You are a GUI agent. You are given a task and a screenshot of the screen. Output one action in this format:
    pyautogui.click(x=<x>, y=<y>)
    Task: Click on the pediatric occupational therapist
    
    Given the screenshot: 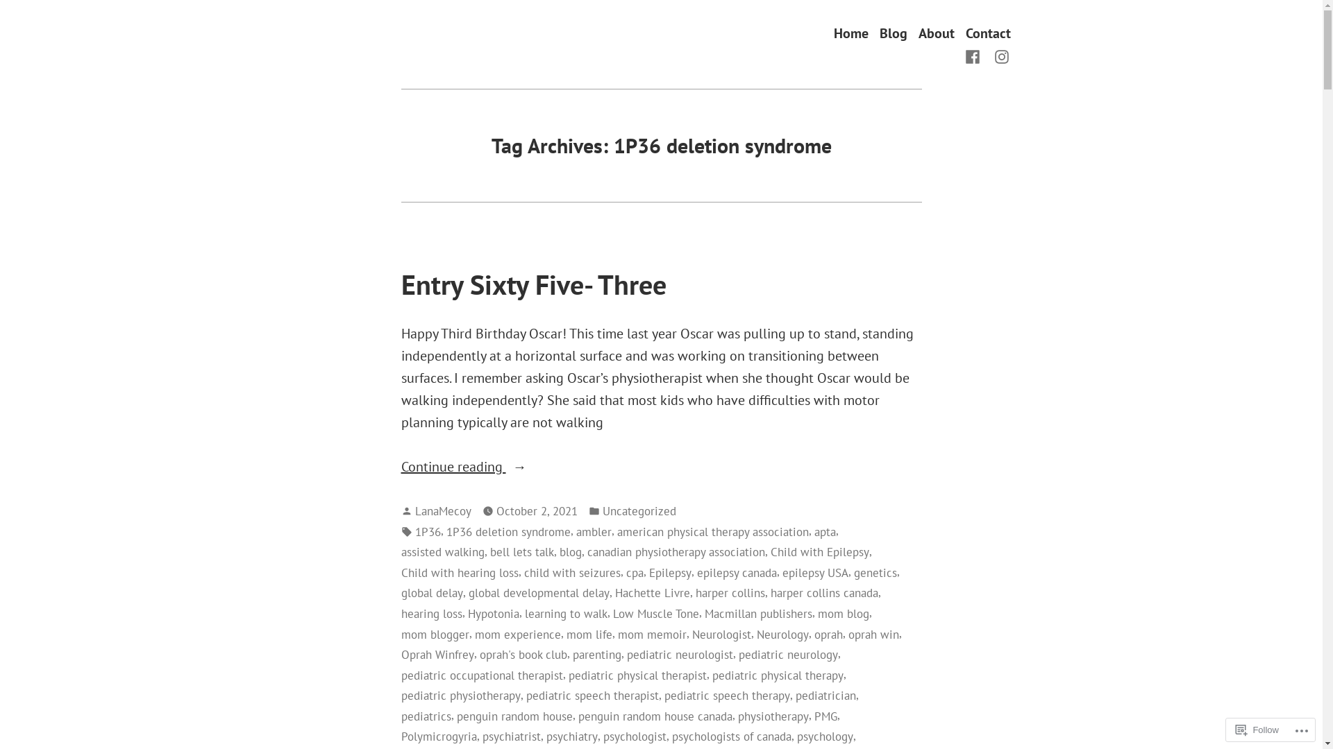 What is the action you would take?
    pyautogui.click(x=482, y=675)
    